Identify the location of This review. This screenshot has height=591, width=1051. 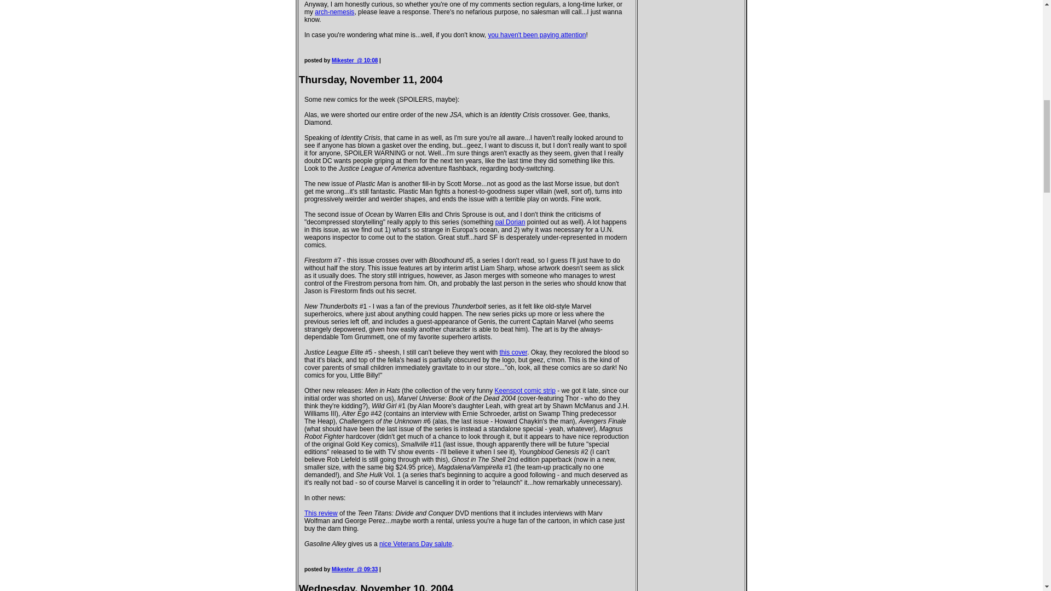
(321, 513).